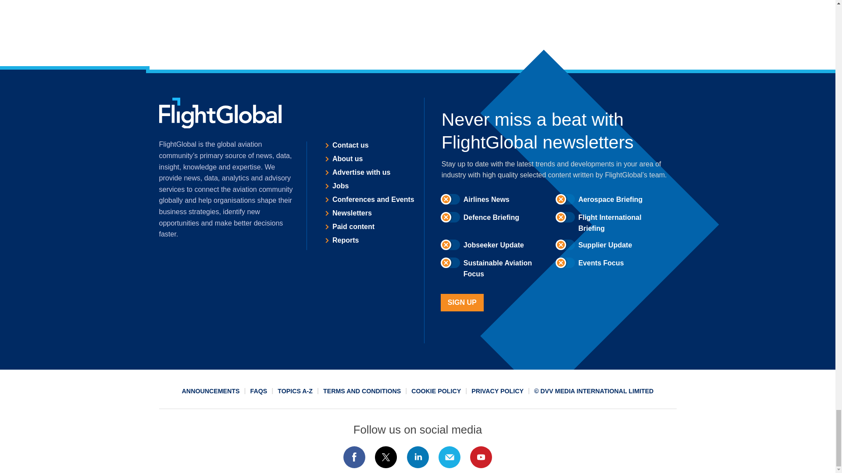 This screenshot has height=473, width=842. Describe the element at coordinates (481, 457) in the screenshot. I see `Connect with us on Youtube` at that location.